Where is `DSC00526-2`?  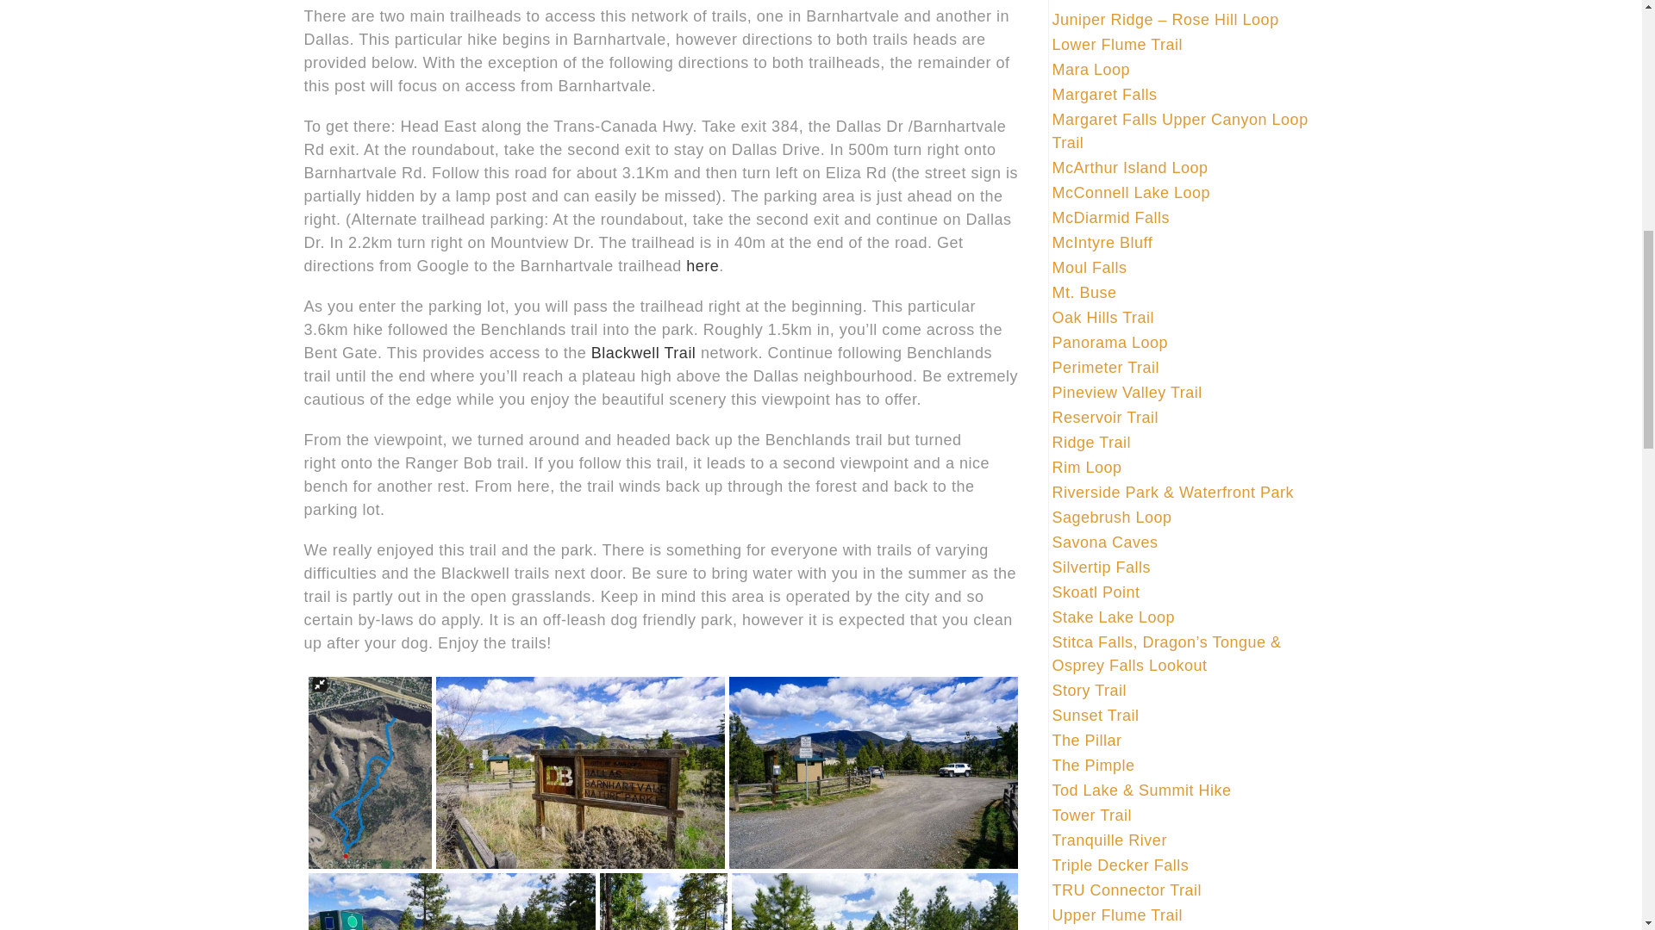 DSC00526-2 is located at coordinates (452, 902).